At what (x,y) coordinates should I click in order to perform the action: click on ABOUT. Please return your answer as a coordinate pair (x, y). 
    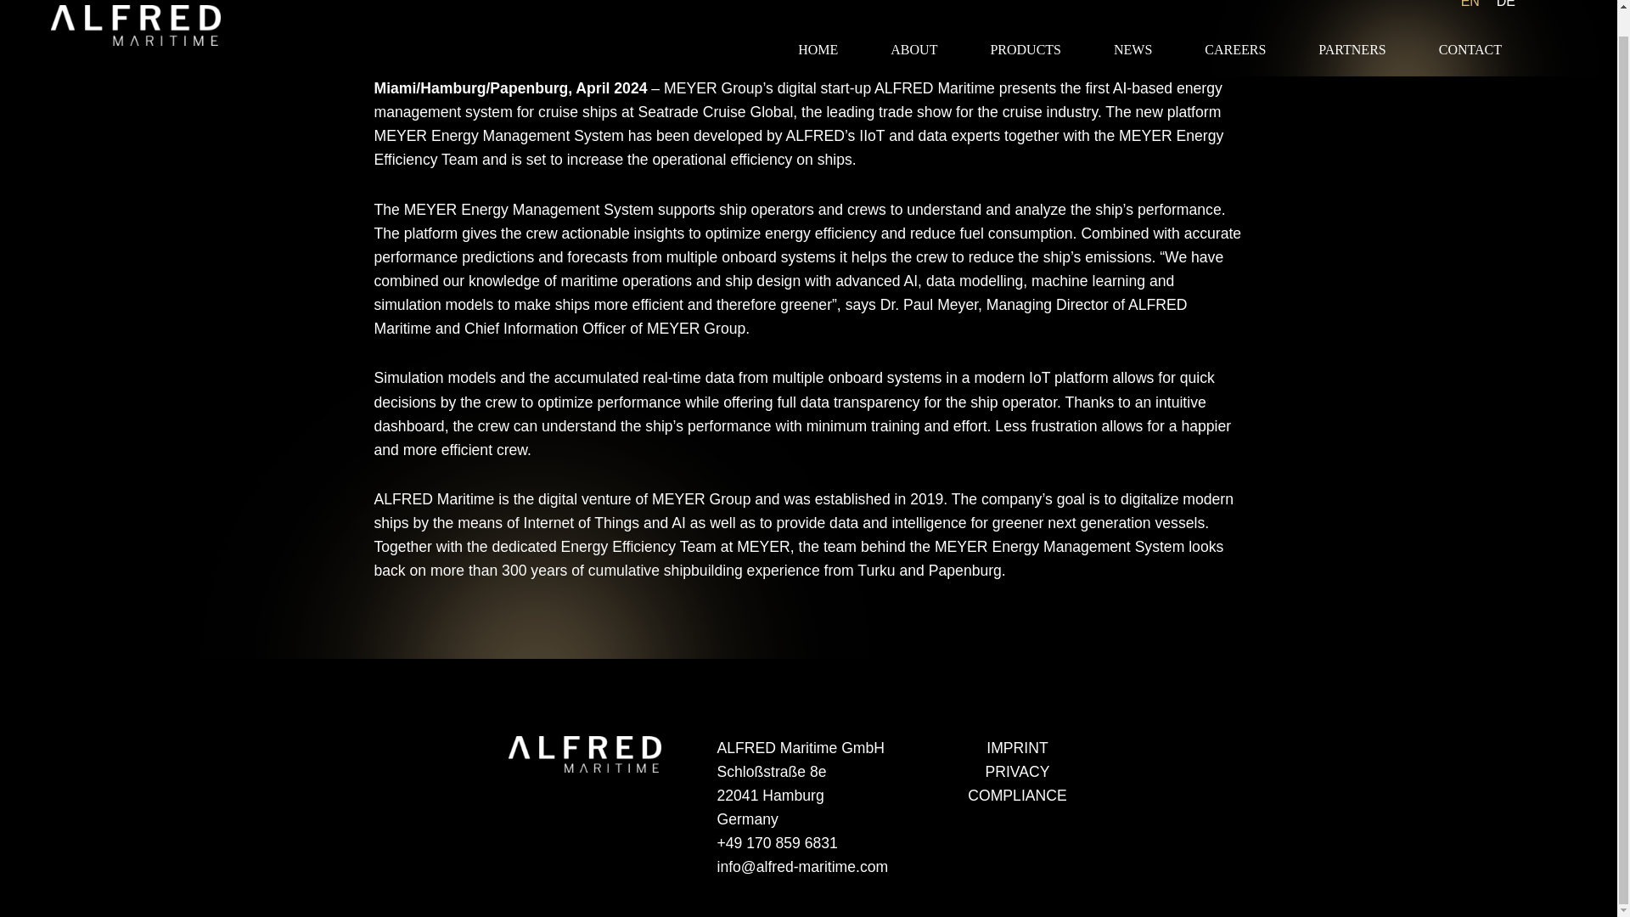
    Looking at the image, I should click on (913, 50).